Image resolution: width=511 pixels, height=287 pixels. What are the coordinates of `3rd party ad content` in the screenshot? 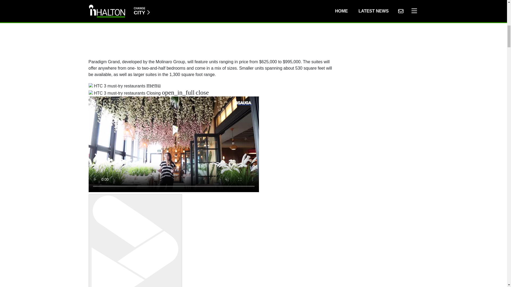 It's located at (211, 27).